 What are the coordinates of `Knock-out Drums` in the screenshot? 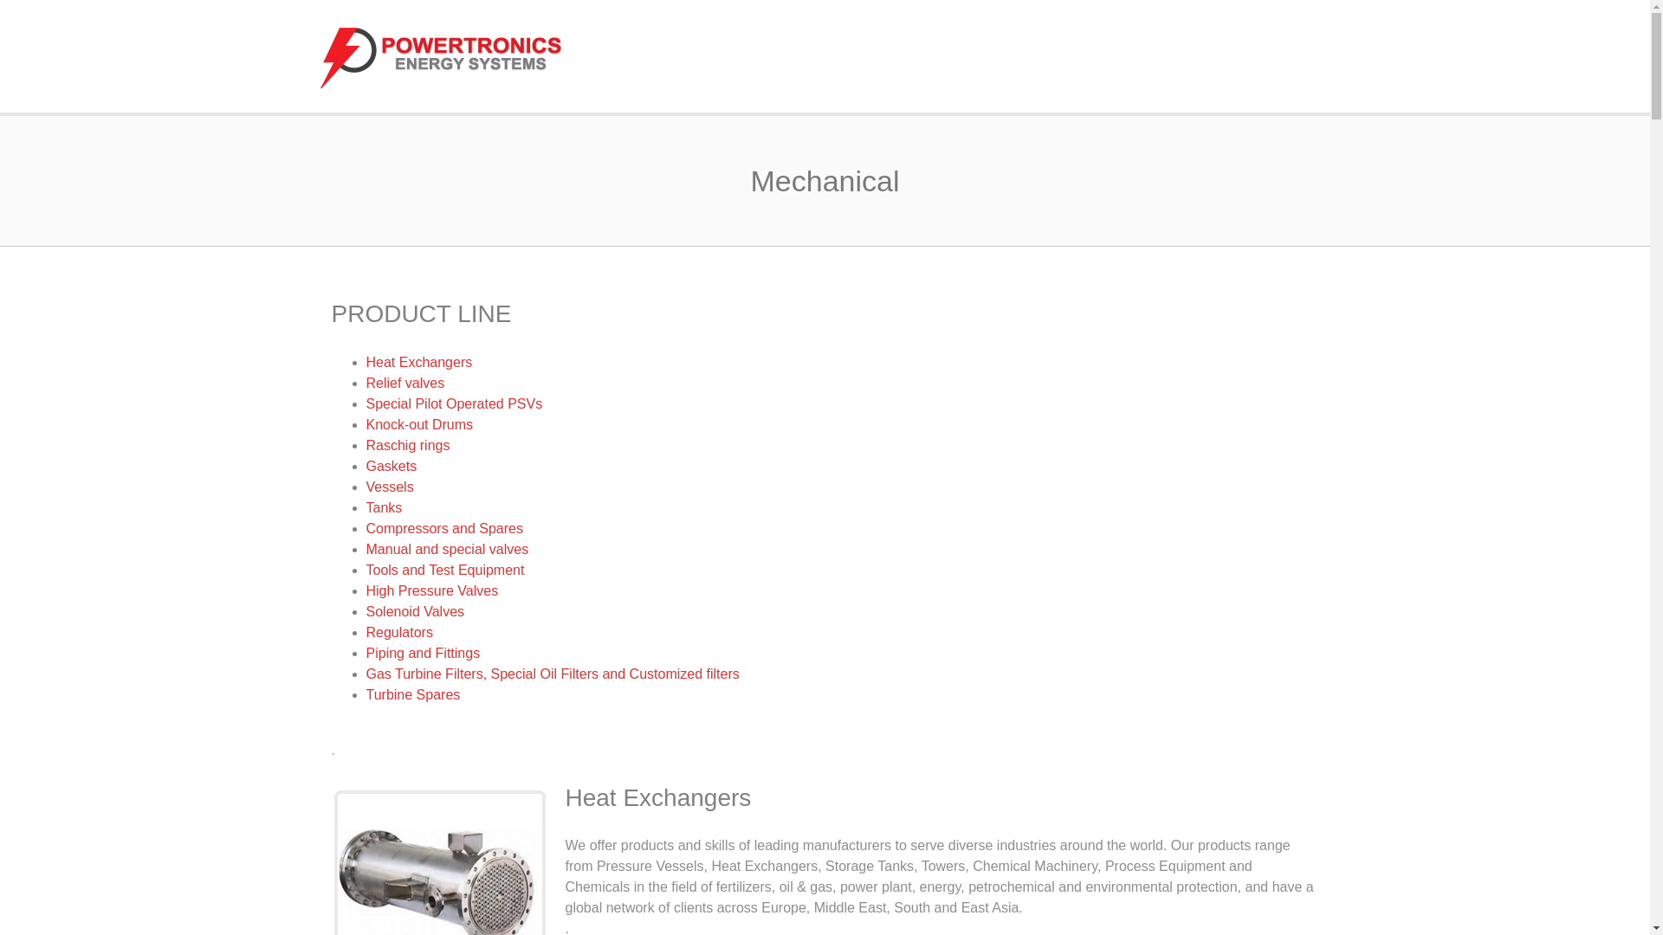 It's located at (419, 424).